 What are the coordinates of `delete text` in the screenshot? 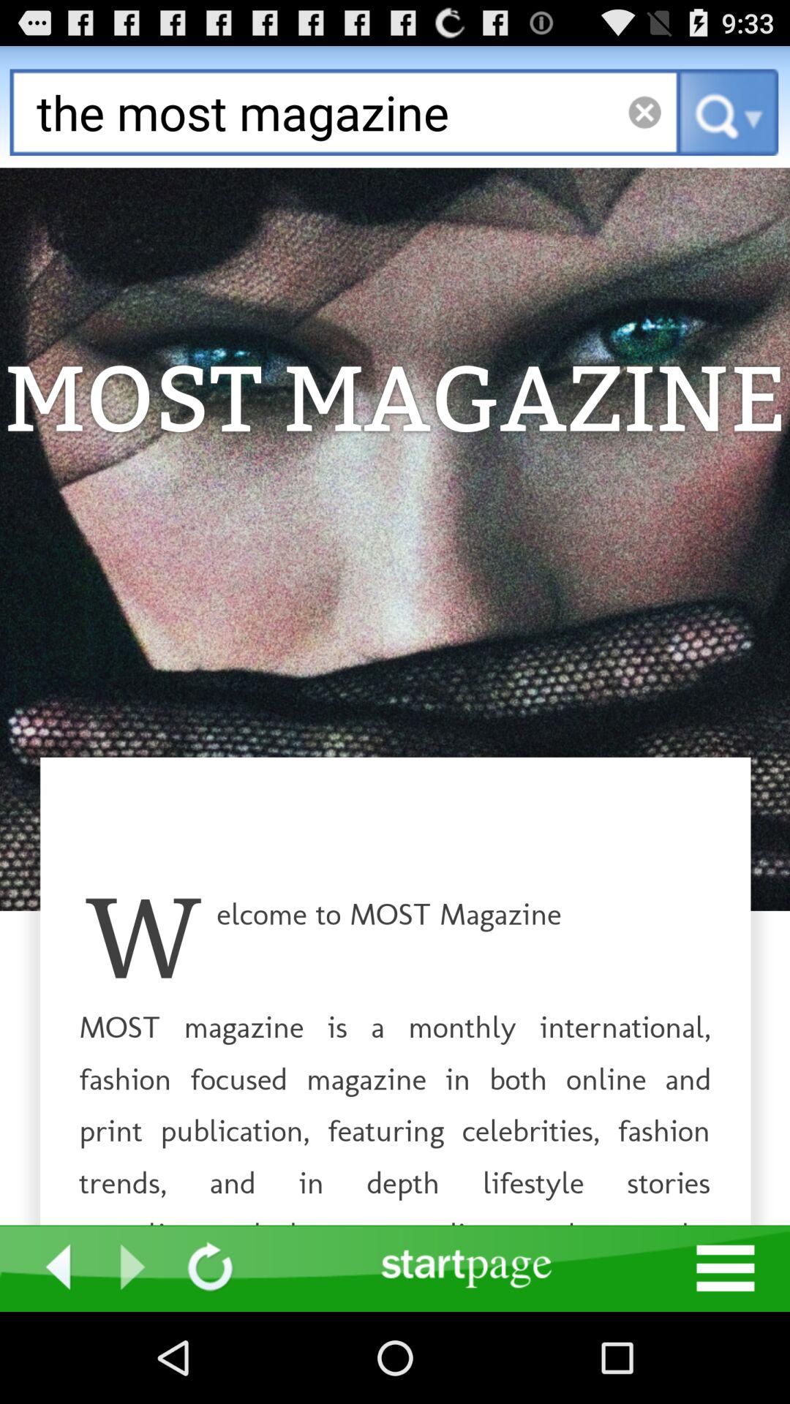 It's located at (644, 113).